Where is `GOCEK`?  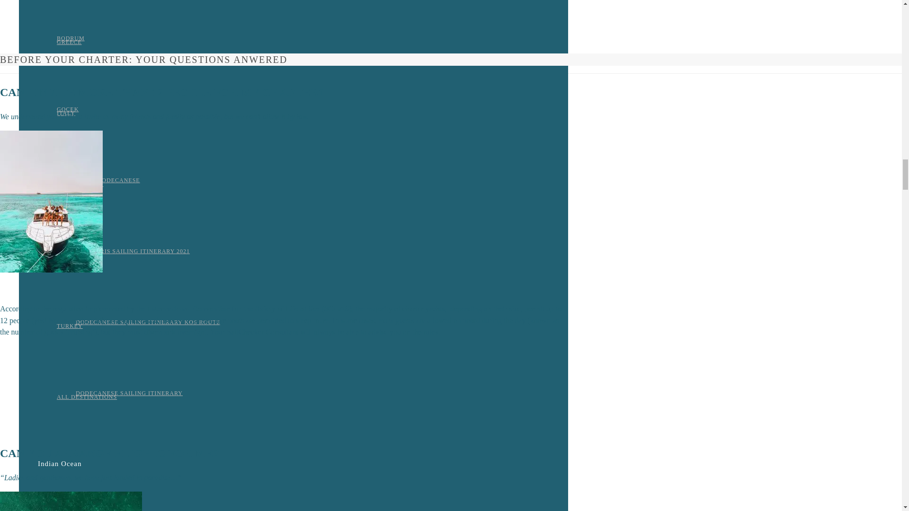
GOCEK is located at coordinates (67, 109).